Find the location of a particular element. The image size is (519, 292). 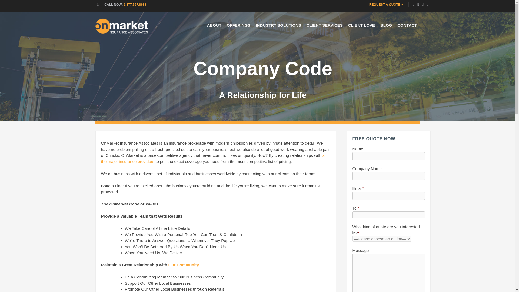

CLIENT LOVE is located at coordinates (362, 25).